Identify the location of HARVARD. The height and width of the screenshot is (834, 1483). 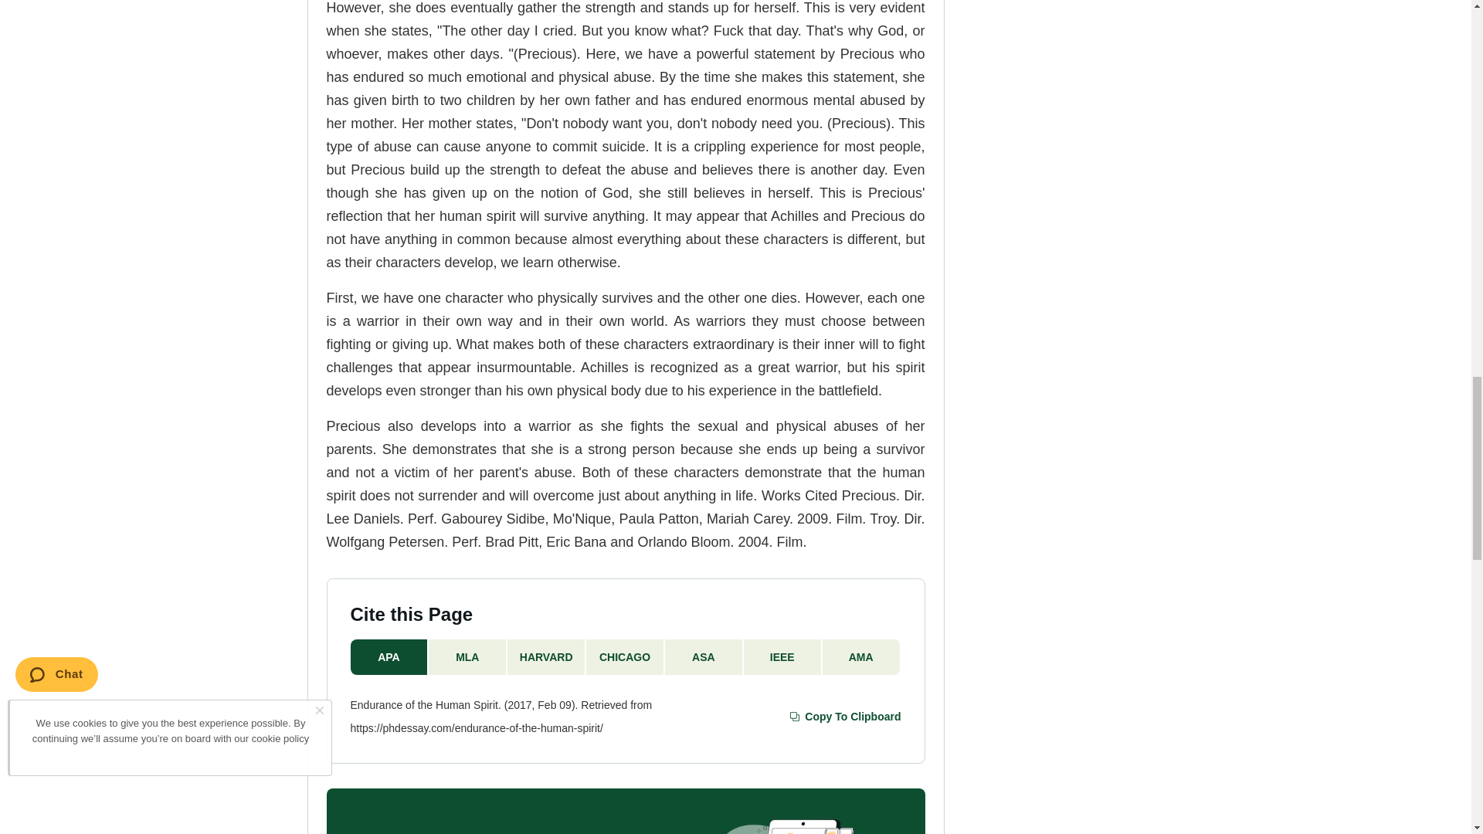
(546, 656).